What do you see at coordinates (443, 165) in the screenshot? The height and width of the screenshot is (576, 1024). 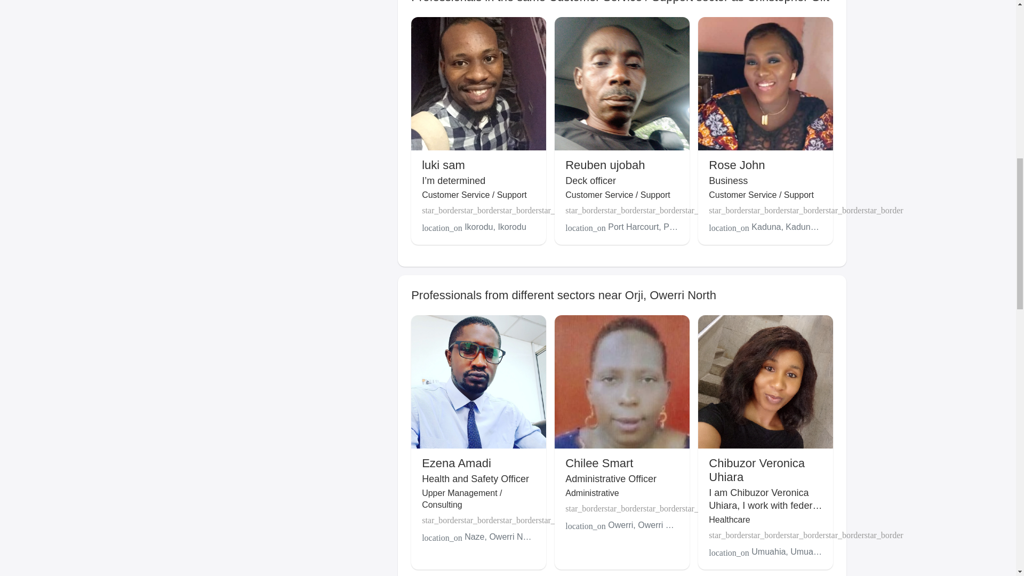 I see `luki sam` at bounding box center [443, 165].